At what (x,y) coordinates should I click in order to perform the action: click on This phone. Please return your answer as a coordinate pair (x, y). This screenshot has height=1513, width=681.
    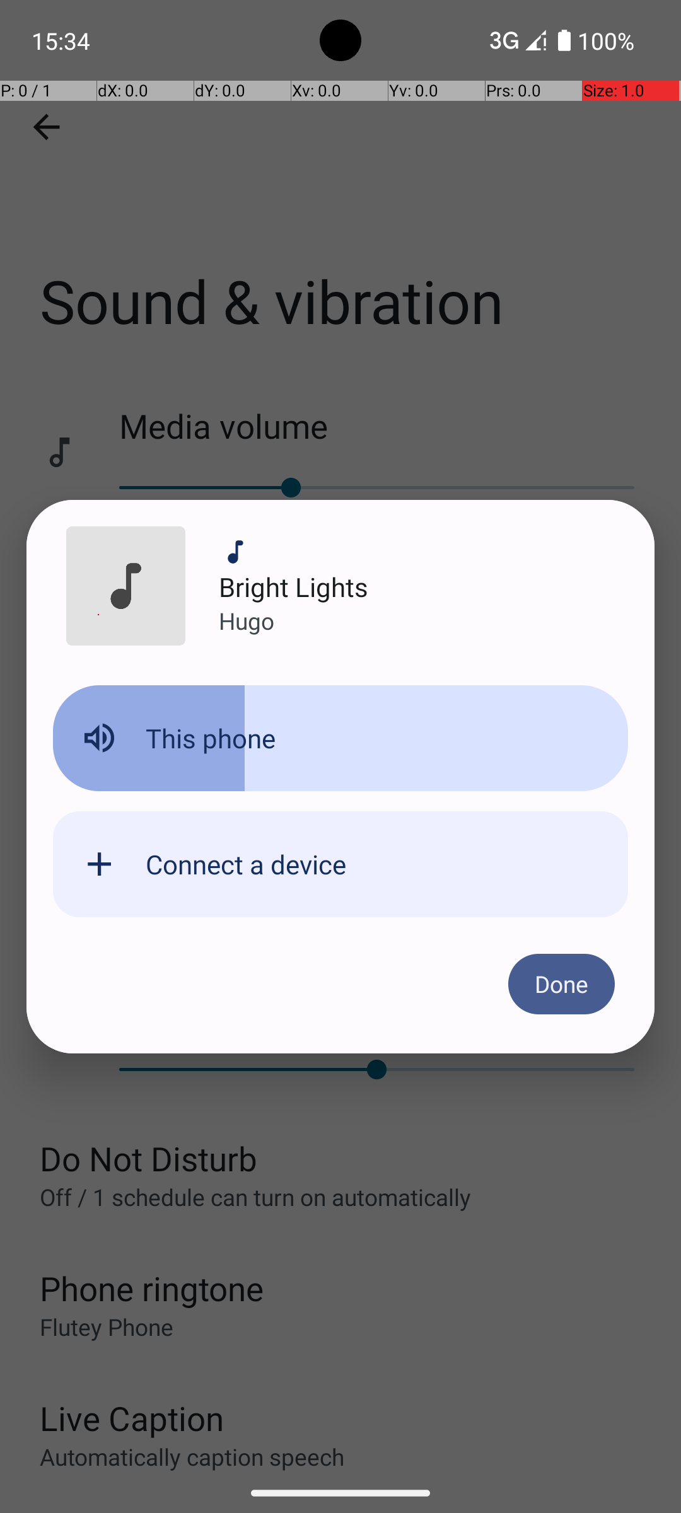
    Looking at the image, I should click on (211, 738).